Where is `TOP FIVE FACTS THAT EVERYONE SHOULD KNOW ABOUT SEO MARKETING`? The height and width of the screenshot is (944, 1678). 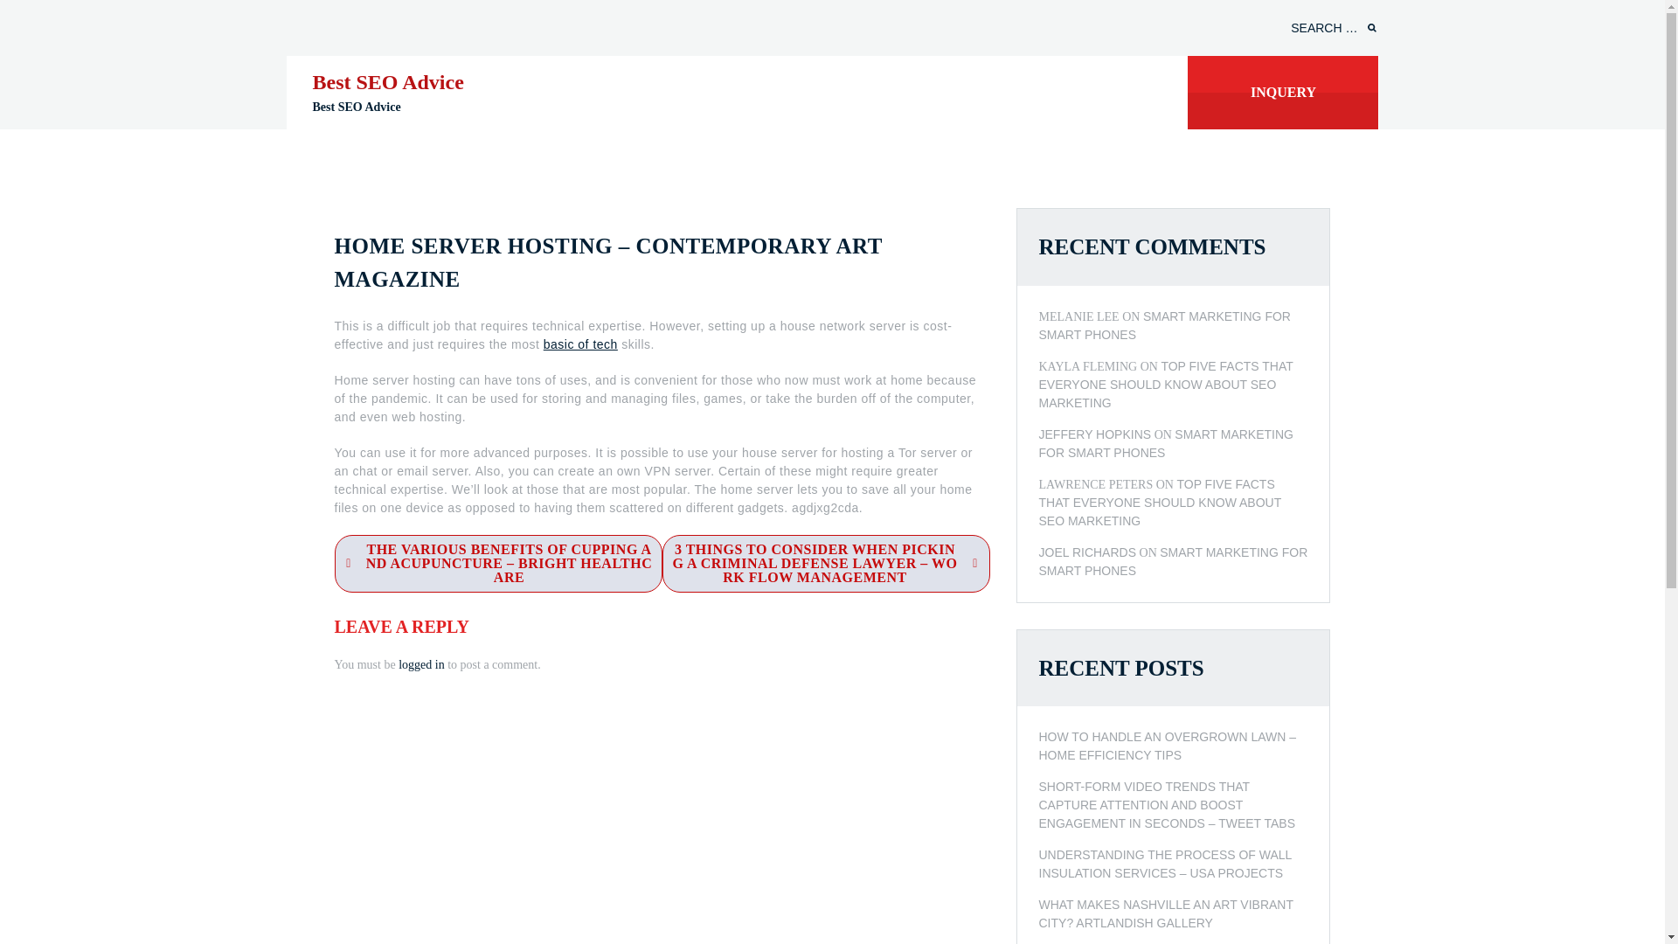
TOP FIVE FACTS THAT EVERYONE SHOULD KNOW ABOUT SEO MARKETING is located at coordinates (1159, 502).